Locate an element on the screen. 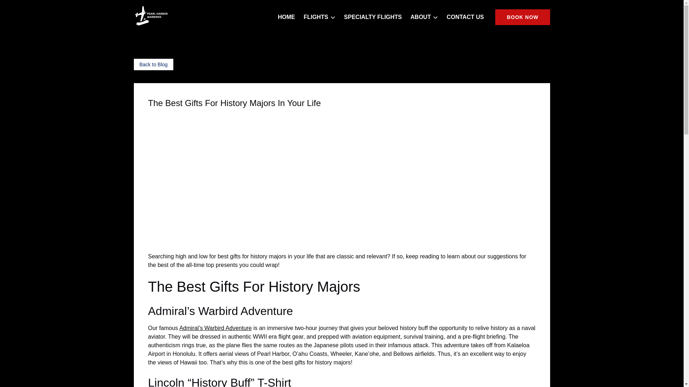  SPECIALTY FLIGHTS is located at coordinates (373, 17).